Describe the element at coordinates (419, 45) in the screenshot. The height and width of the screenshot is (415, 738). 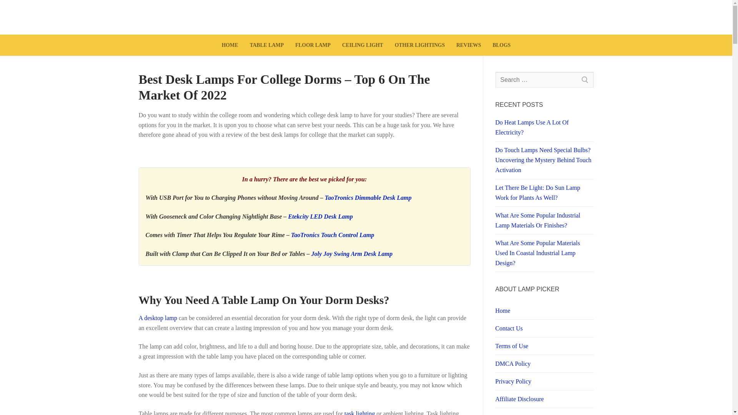
I see `OTHER LIGHTINGS` at that location.